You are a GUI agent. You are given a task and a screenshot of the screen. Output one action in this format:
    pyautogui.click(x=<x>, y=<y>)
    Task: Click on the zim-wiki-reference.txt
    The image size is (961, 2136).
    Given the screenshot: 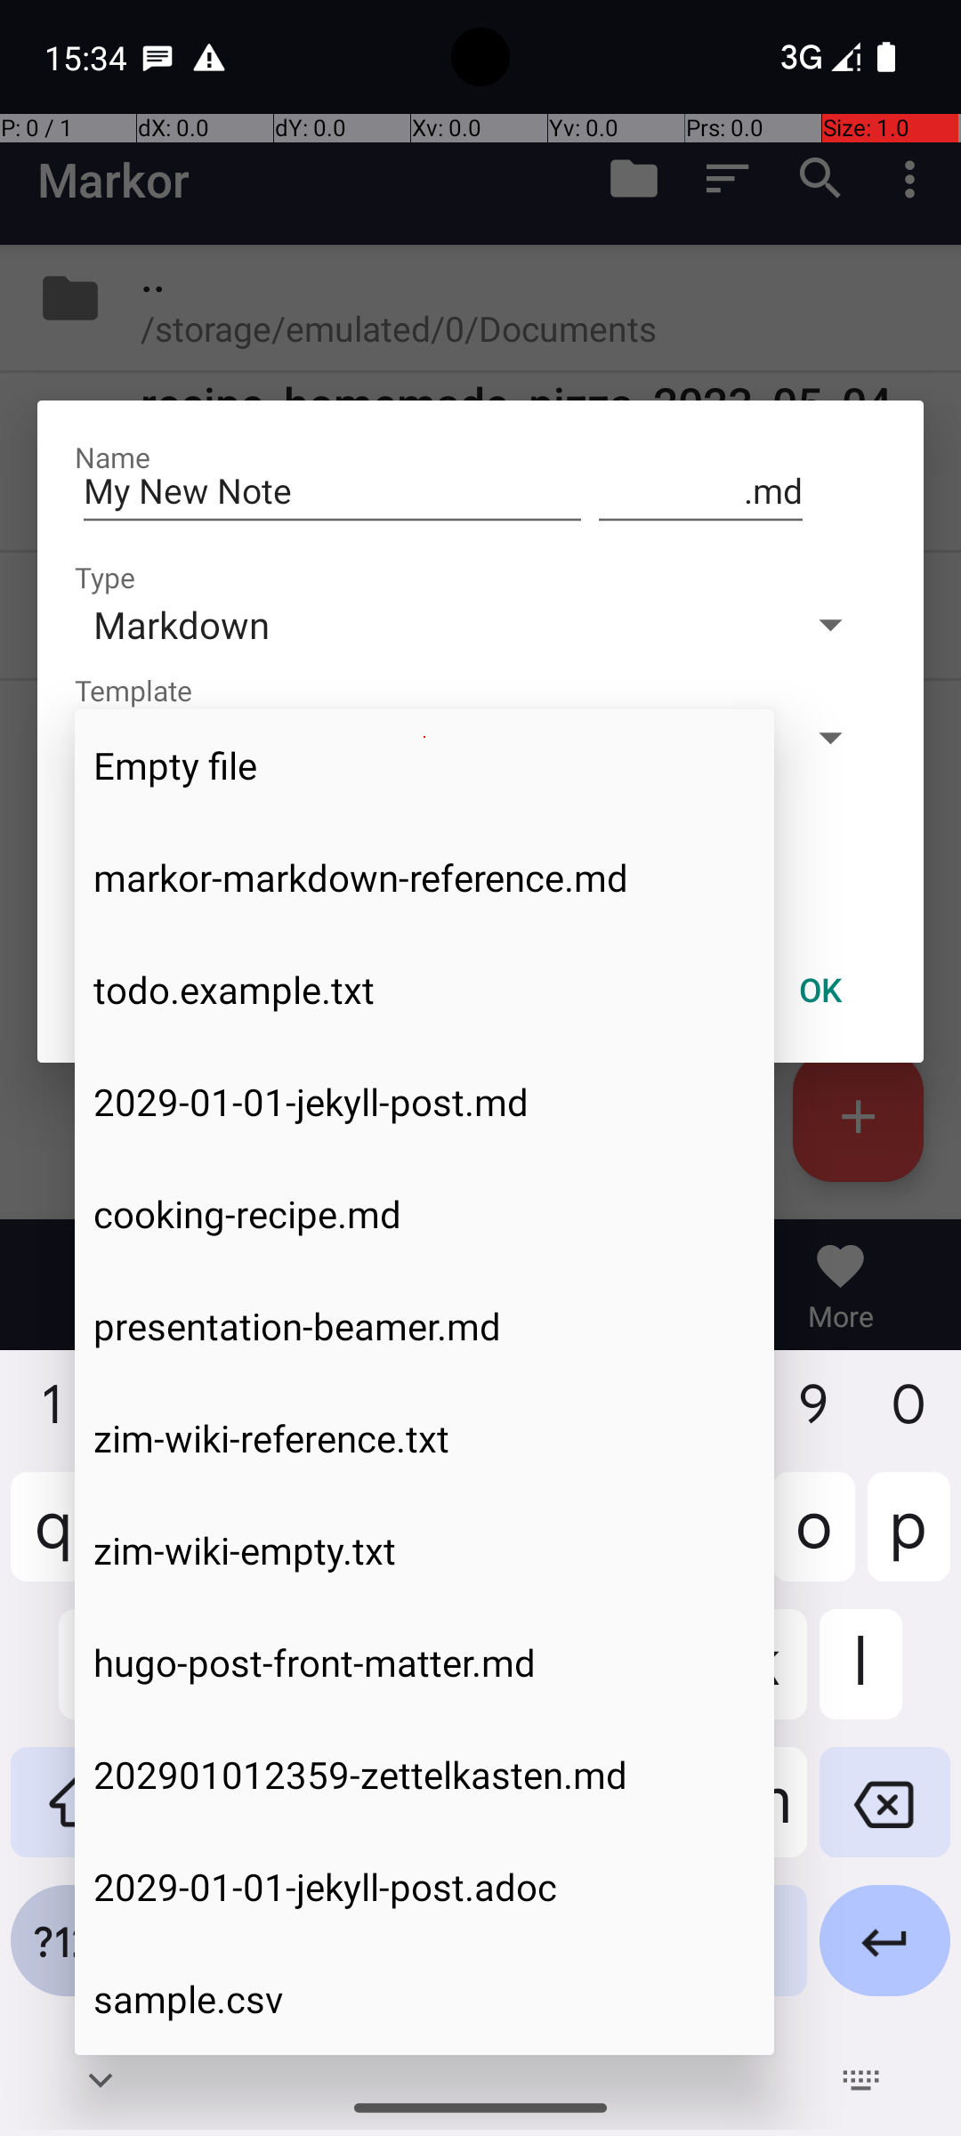 What is the action you would take?
    pyautogui.click(x=424, y=1438)
    